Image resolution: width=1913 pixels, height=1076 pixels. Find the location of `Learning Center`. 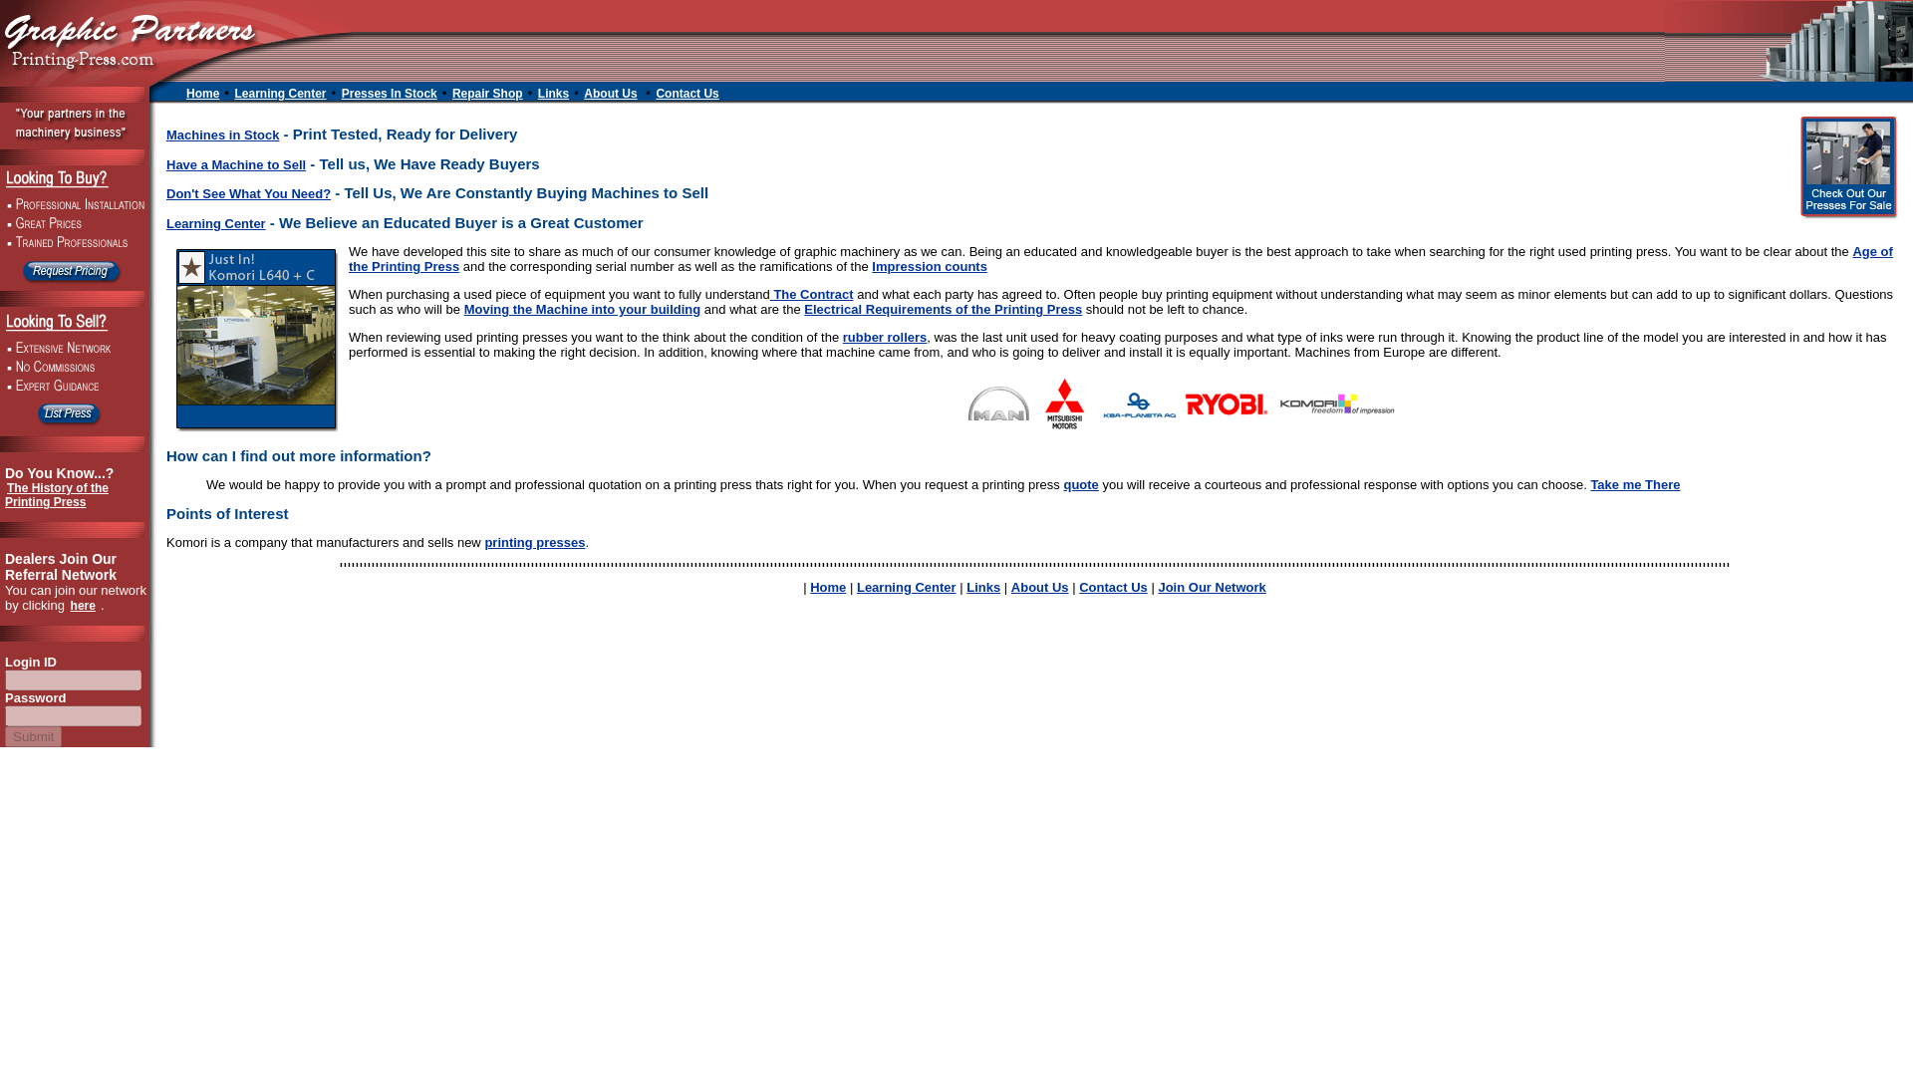

Learning Center is located at coordinates (215, 223).